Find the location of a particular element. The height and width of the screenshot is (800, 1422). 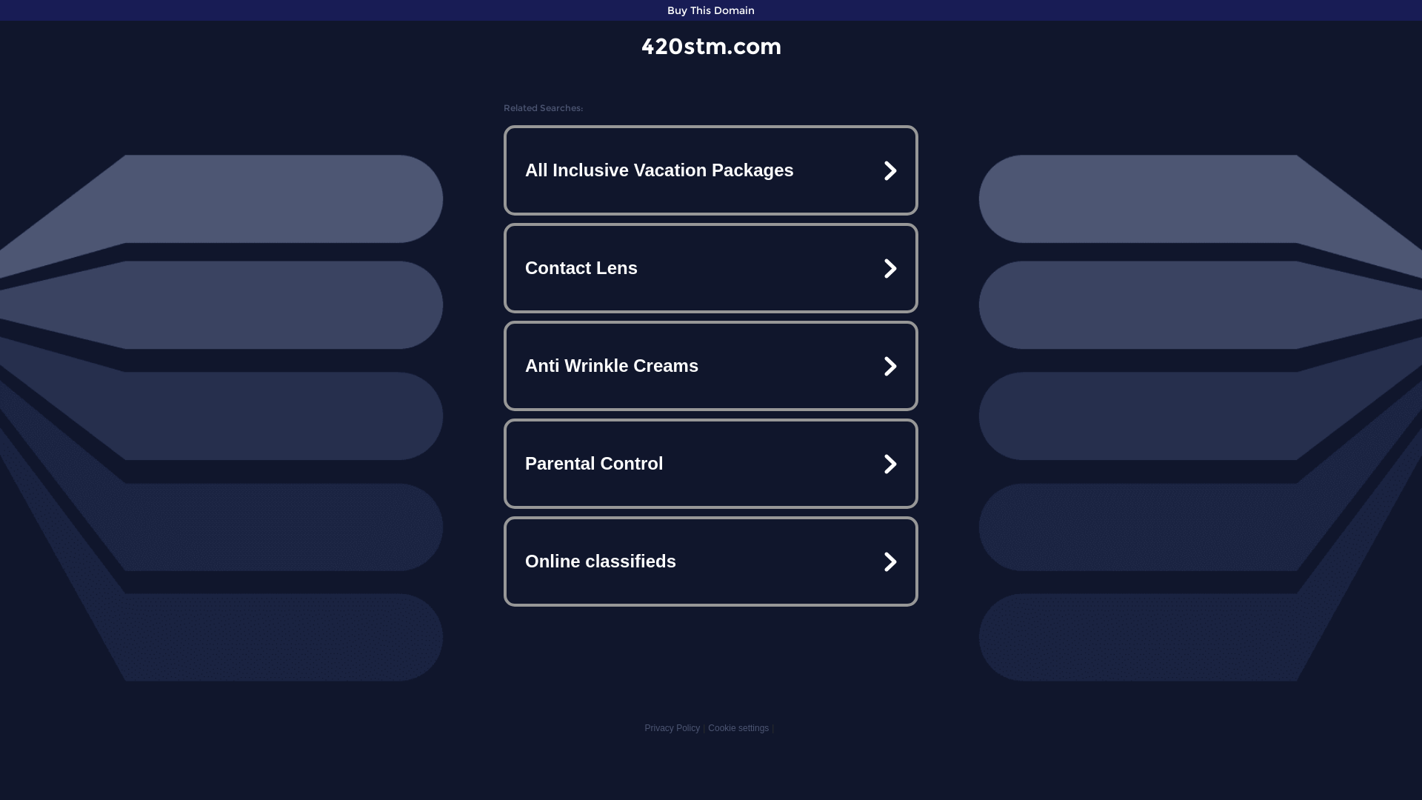

Buy This Domain is located at coordinates (711, 10).